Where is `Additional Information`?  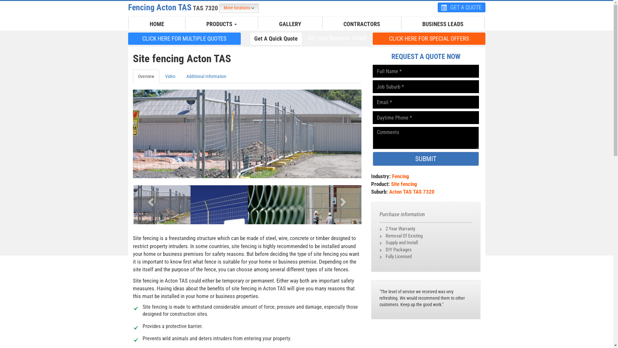
Additional Information is located at coordinates (206, 76).